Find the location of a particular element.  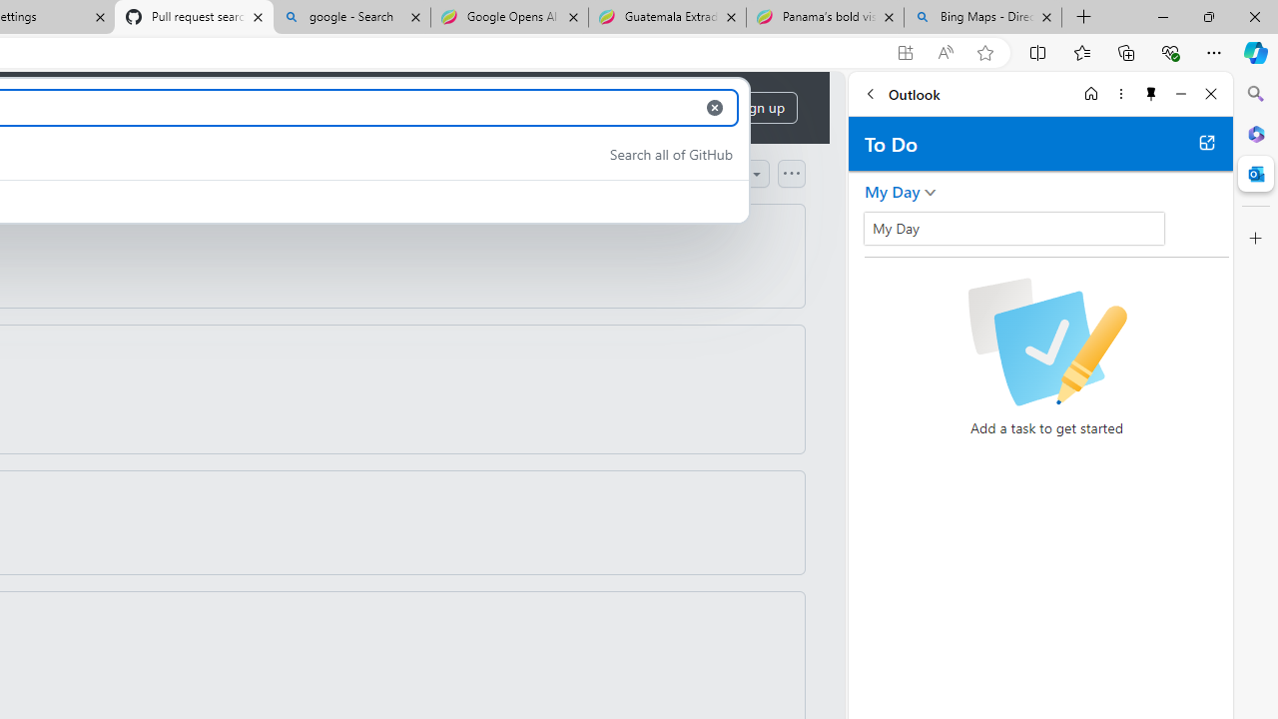

My Day is located at coordinates (893, 192).